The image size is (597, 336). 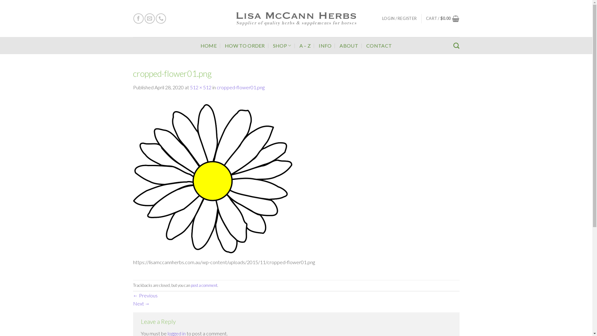 What do you see at coordinates (443, 19) in the screenshot?
I see `CART / $0.00` at bounding box center [443, 19].